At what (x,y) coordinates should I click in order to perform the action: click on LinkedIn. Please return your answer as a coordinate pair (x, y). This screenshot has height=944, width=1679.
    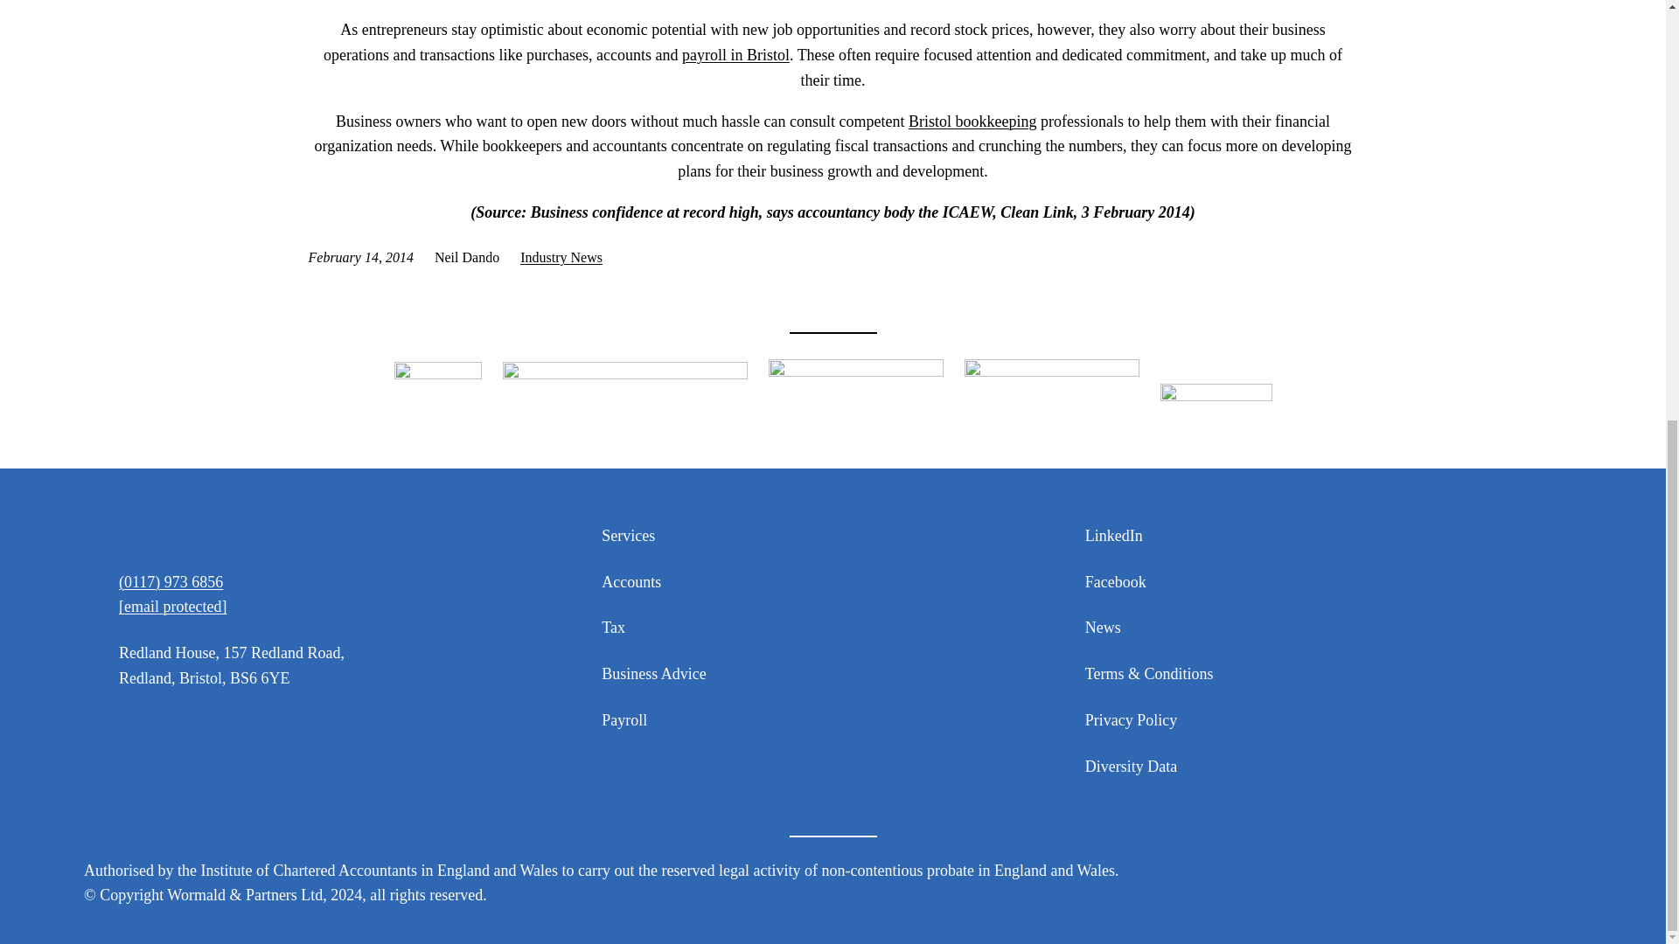
    Looking at the image, I should click on (1114, 536).